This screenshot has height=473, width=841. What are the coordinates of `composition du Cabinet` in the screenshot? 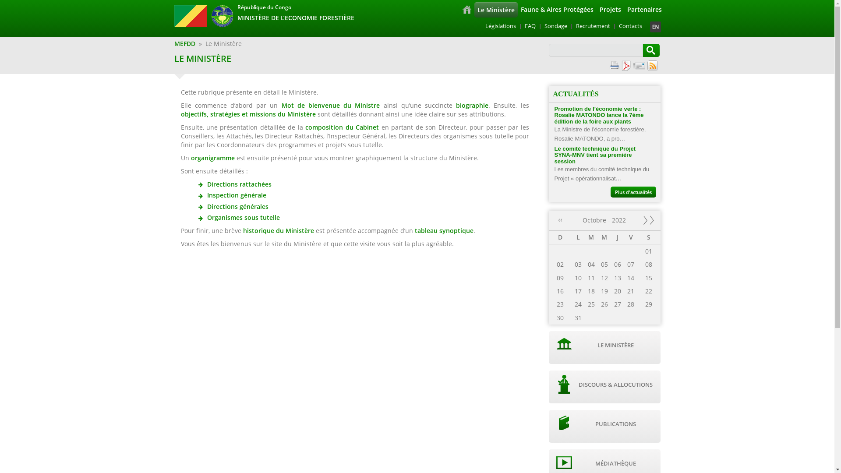 It's located at (342, 127).